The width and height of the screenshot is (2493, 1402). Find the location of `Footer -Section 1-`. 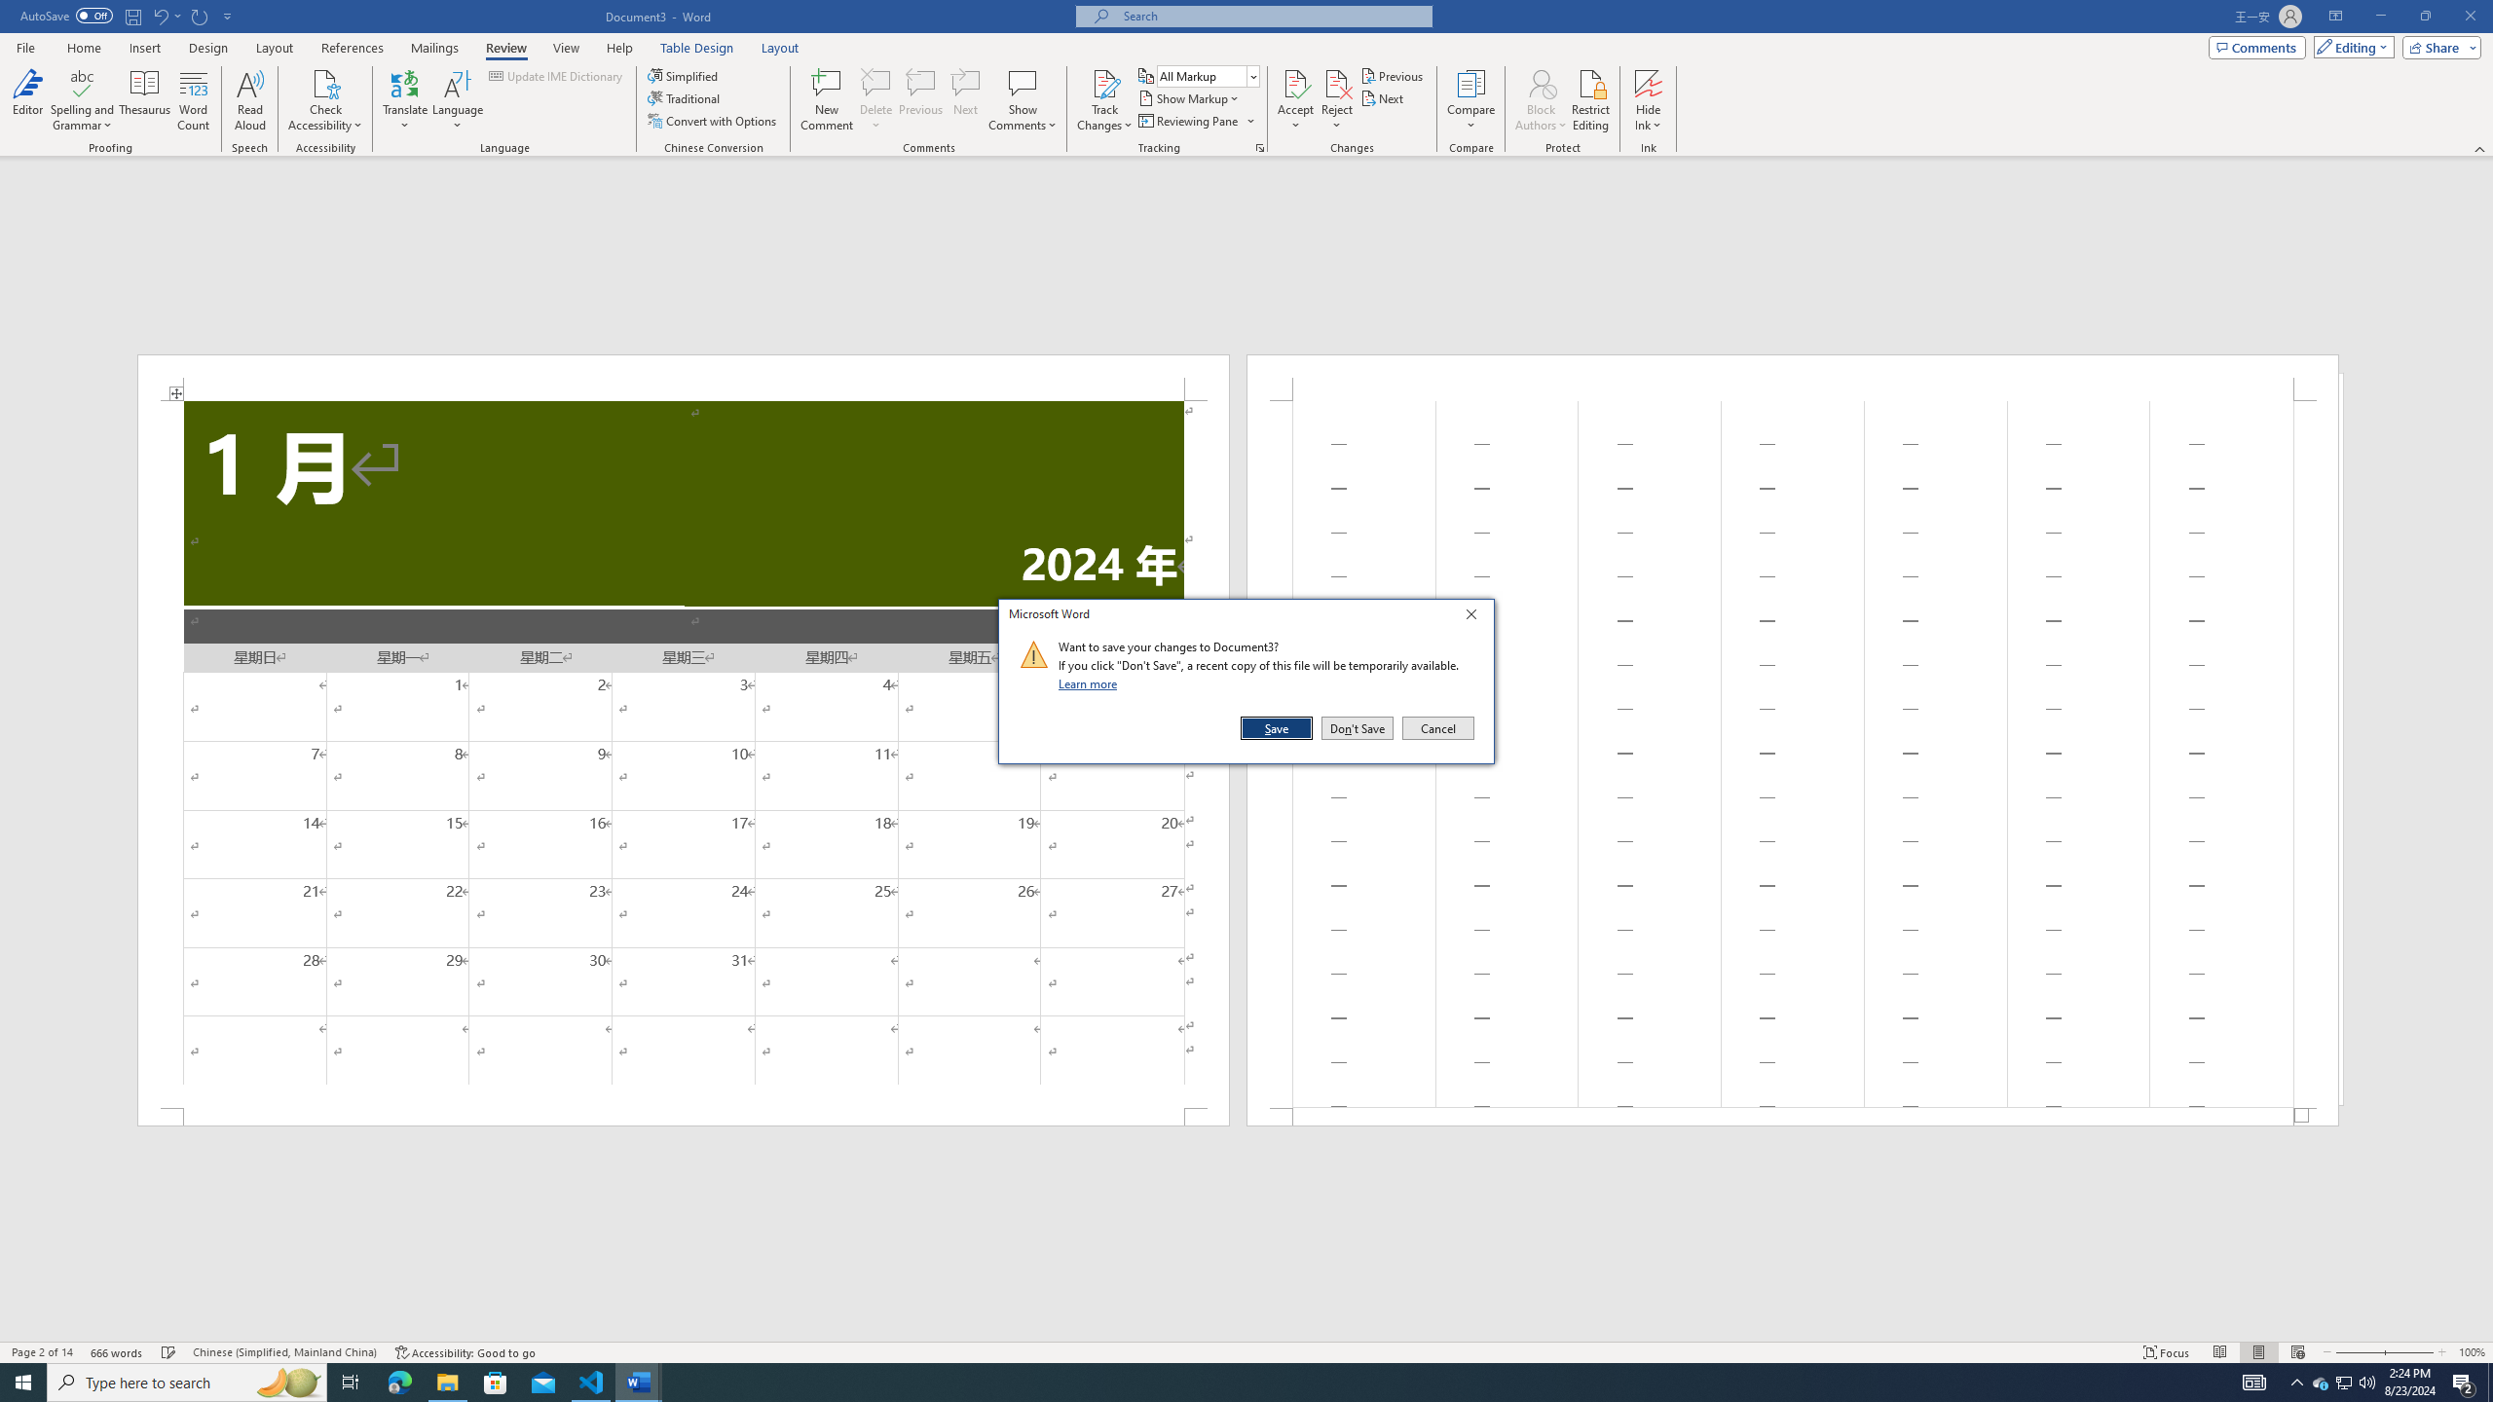

Footer -Section 1- is located at coordinates (1792, 1116).